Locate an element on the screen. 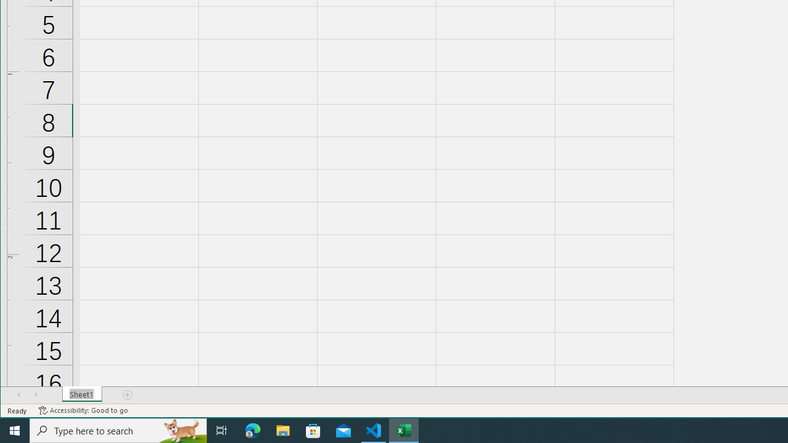  Microsoft Edge is located at coordinates (253, 431).